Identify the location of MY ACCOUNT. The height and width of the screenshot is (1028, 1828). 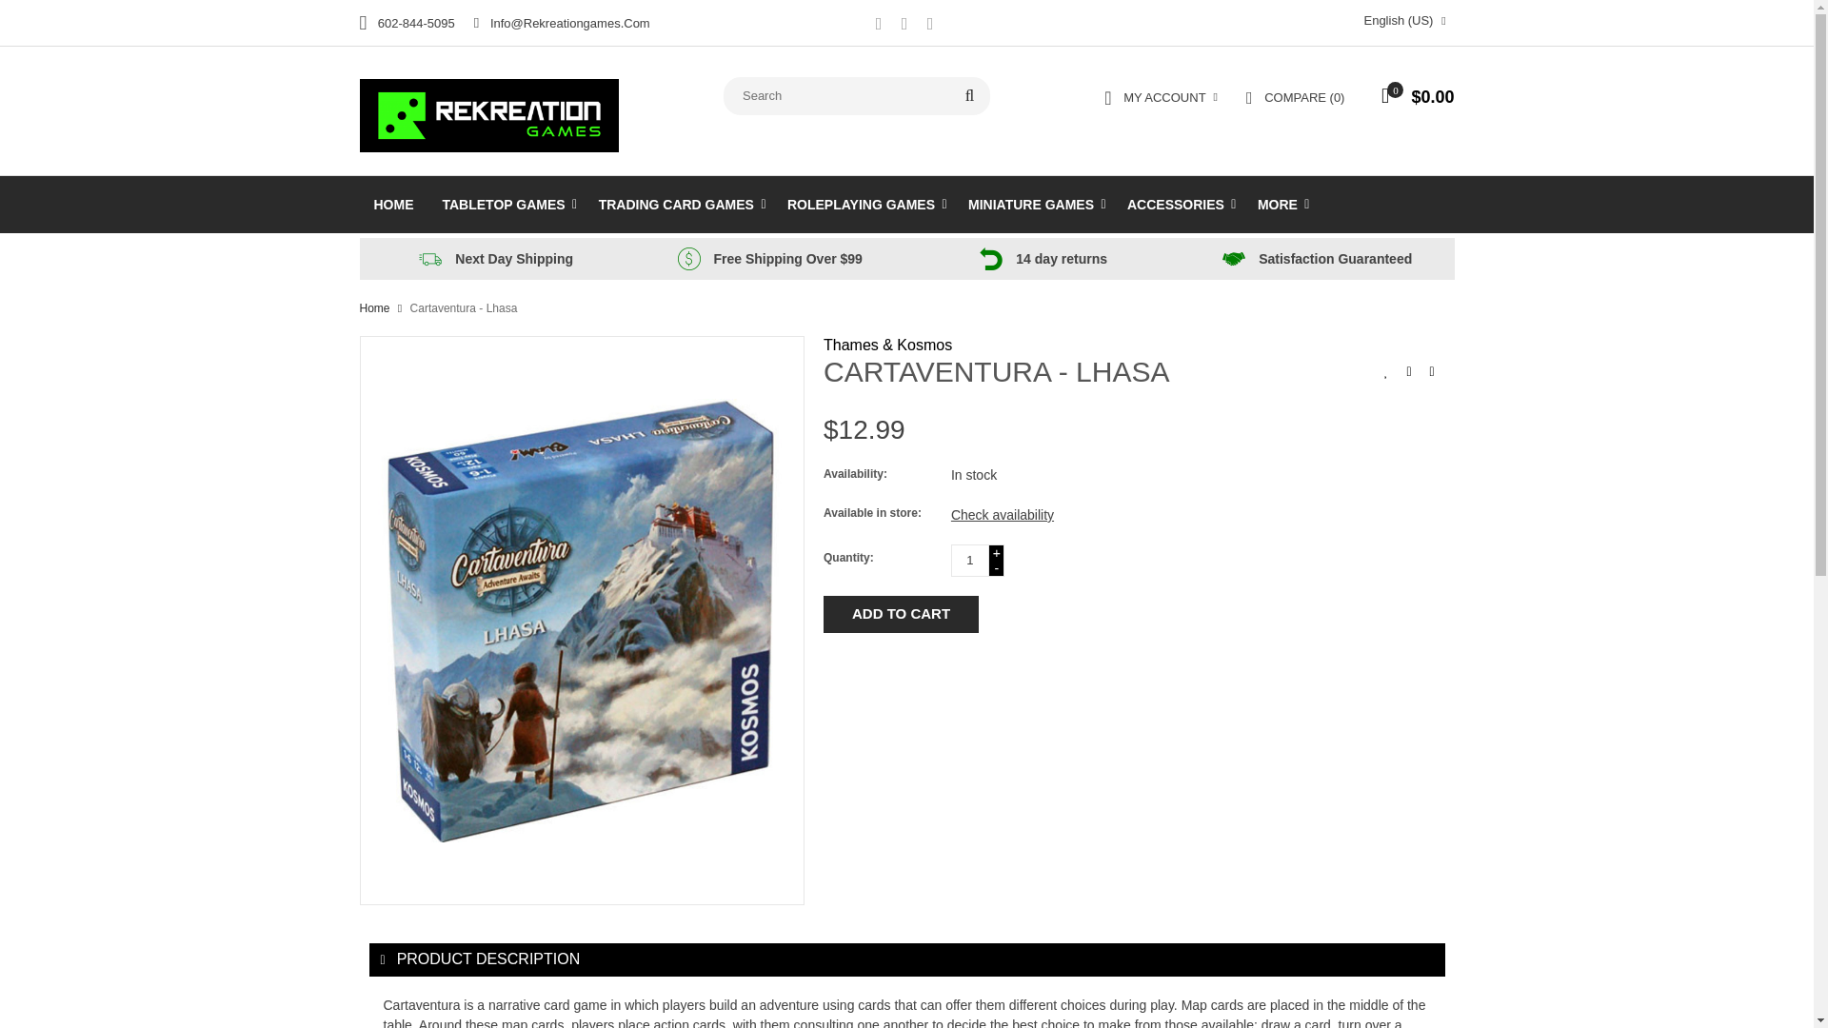
(1160, 97).